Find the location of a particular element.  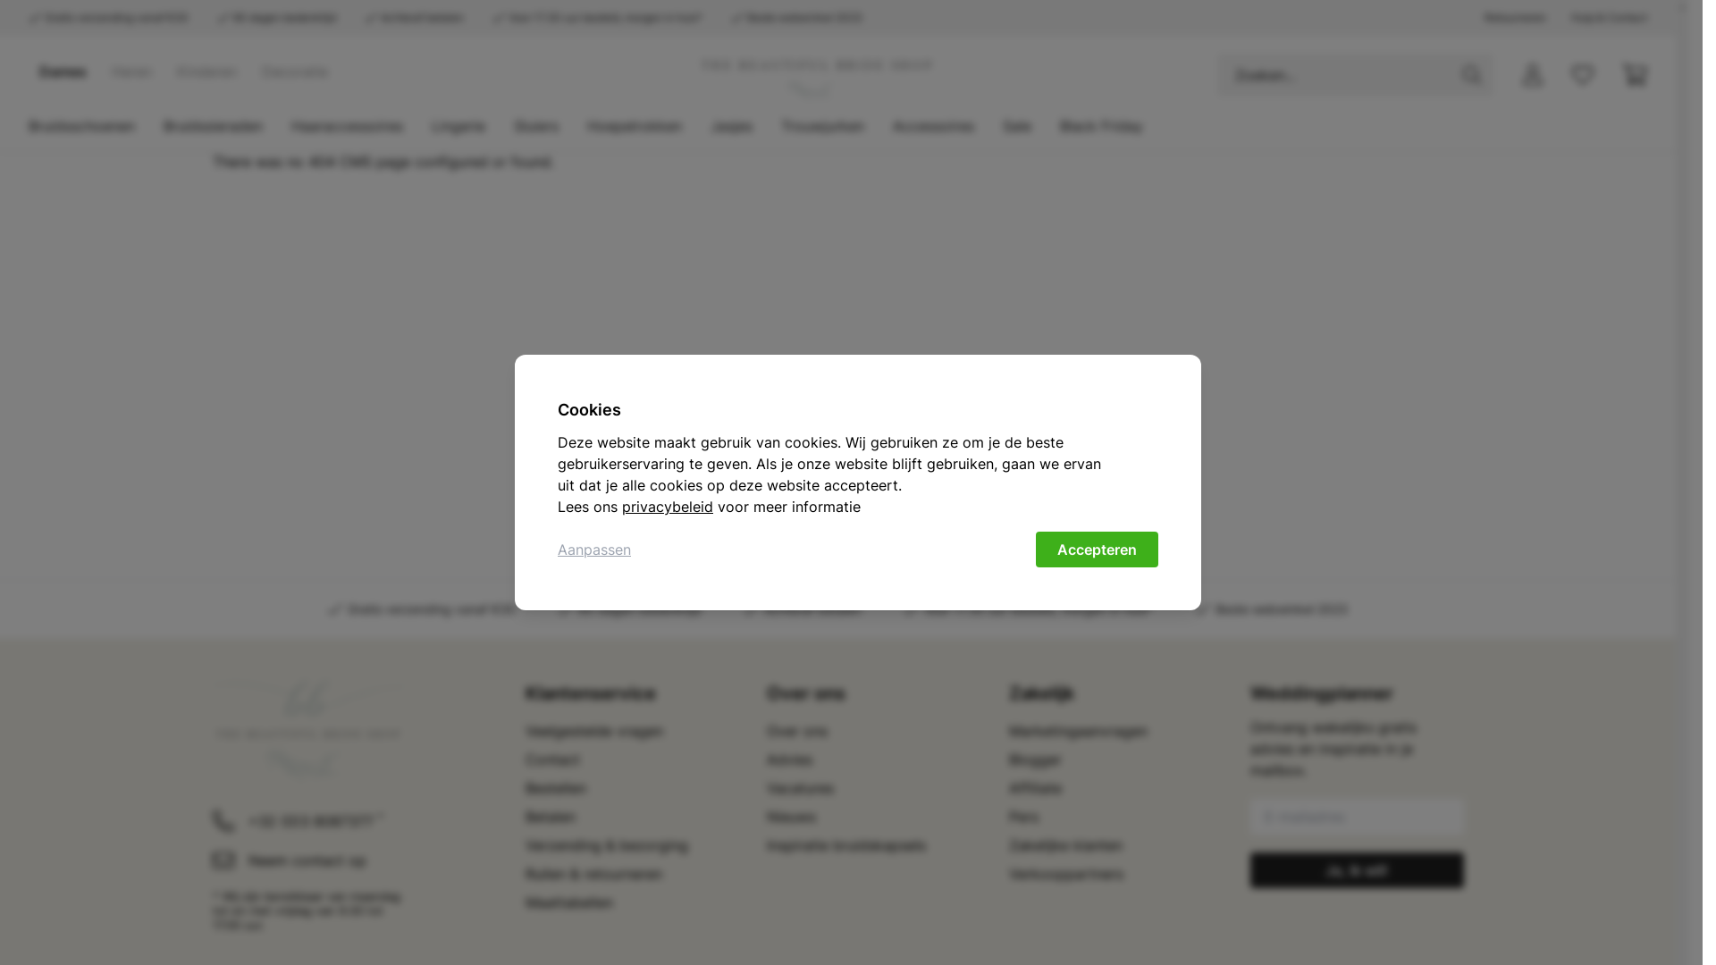

Sale is located at coordinates (1017, 126).